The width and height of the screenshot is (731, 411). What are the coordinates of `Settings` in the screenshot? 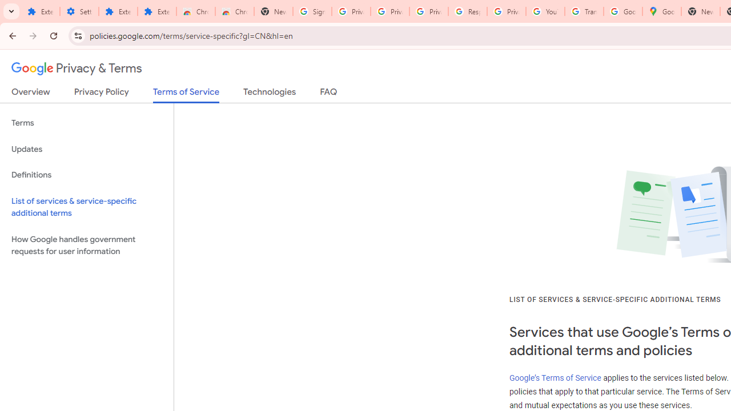 It's located at (79, 11).